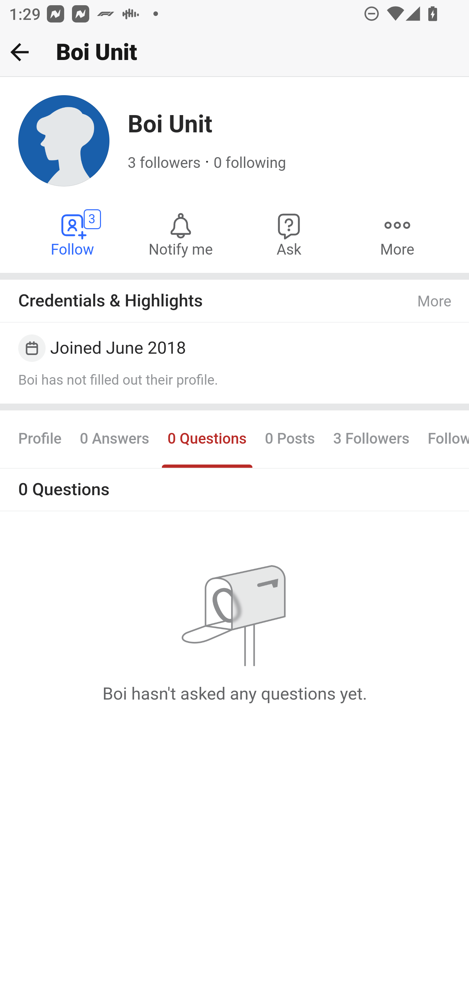 The image size is (469, 991). Describe the element at coordinates (40, 439) in the screenshot. I see `Profile` at that location.